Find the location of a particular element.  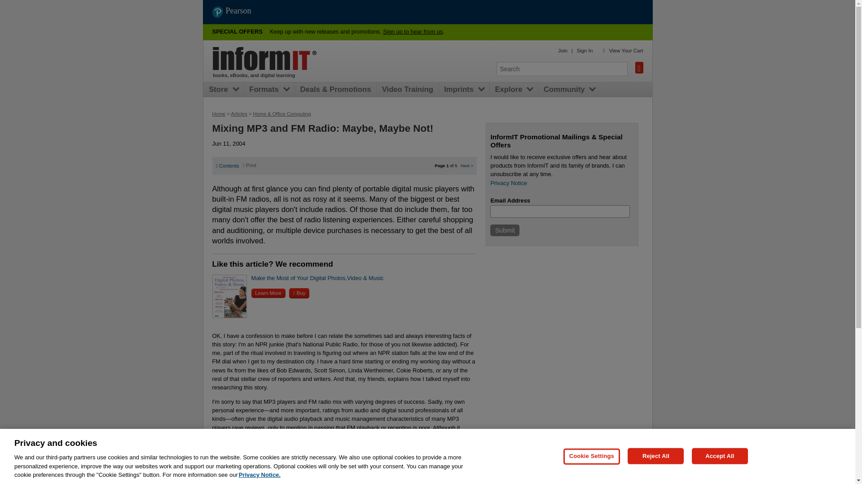

View Your Cart is located at coordinates (626, 50).